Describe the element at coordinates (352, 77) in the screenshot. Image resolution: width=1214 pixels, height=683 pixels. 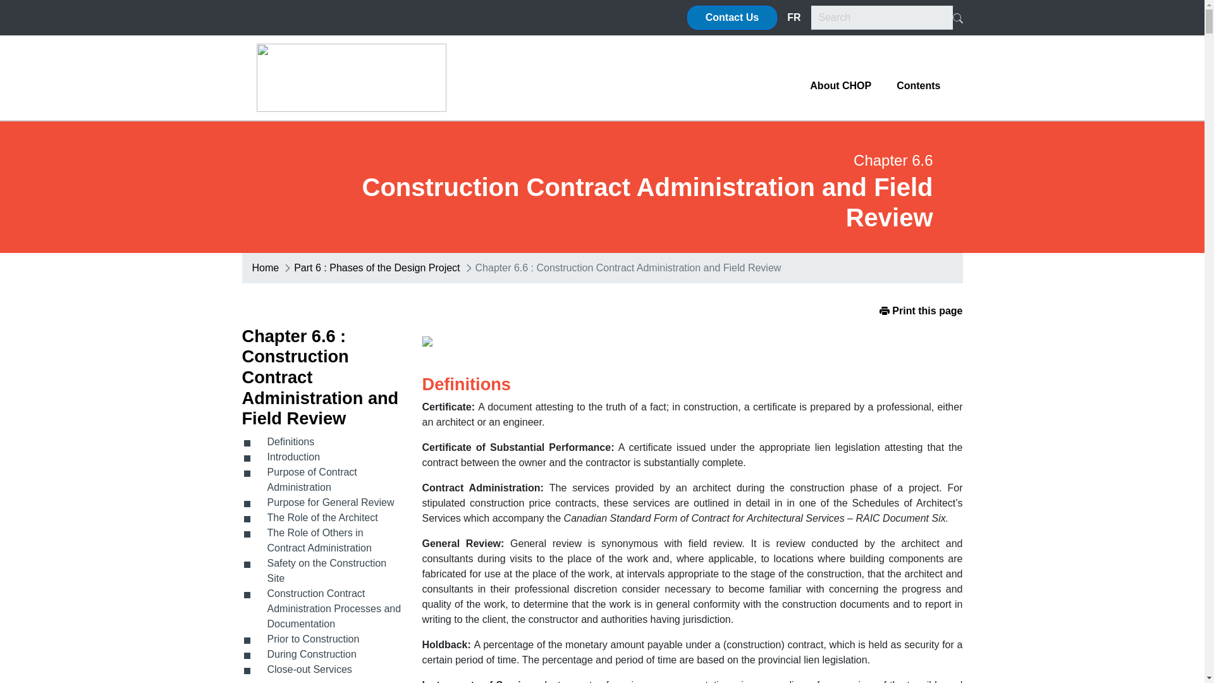
I see `Go to RAIC` at that location.